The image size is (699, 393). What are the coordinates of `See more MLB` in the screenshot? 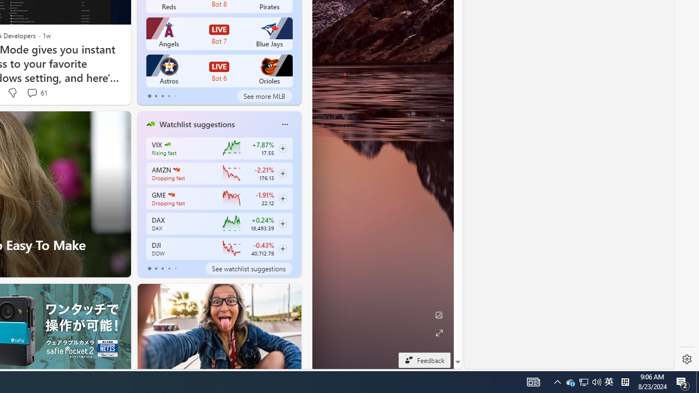 It's located at (264, 96).